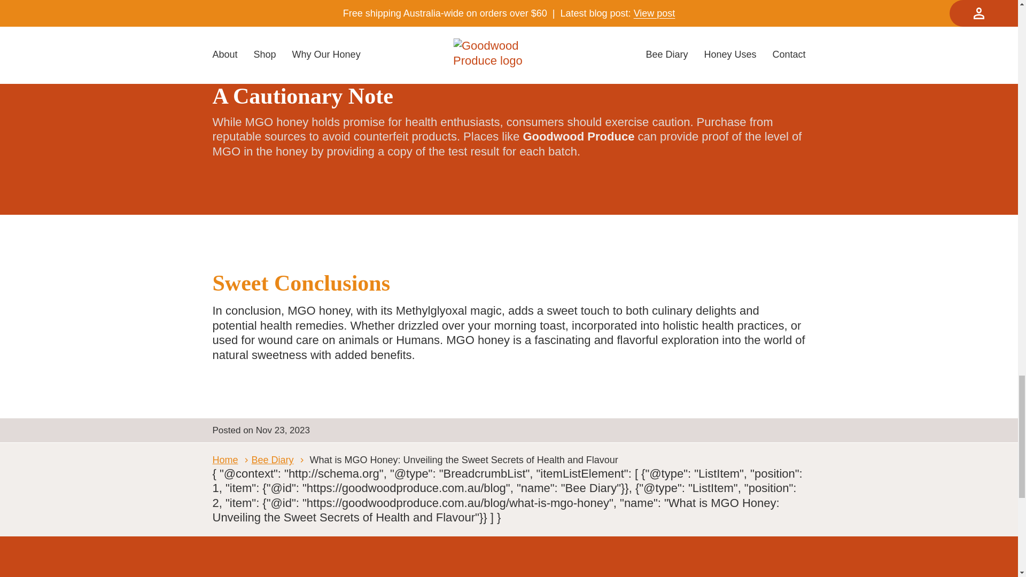 Image resolution: width=1026 pixels, height=577 pixels. I want to click on Goodwood Produce, so click(578, 136).